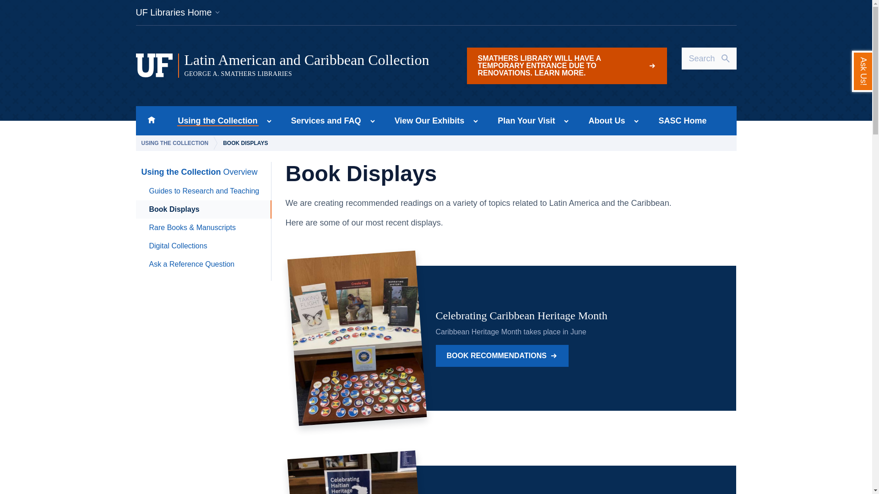 This screenshot has height=494, width=879. Describe the element at coordinates (151, 121) in the screenshot. I see `Plan Your Visit` at that location.